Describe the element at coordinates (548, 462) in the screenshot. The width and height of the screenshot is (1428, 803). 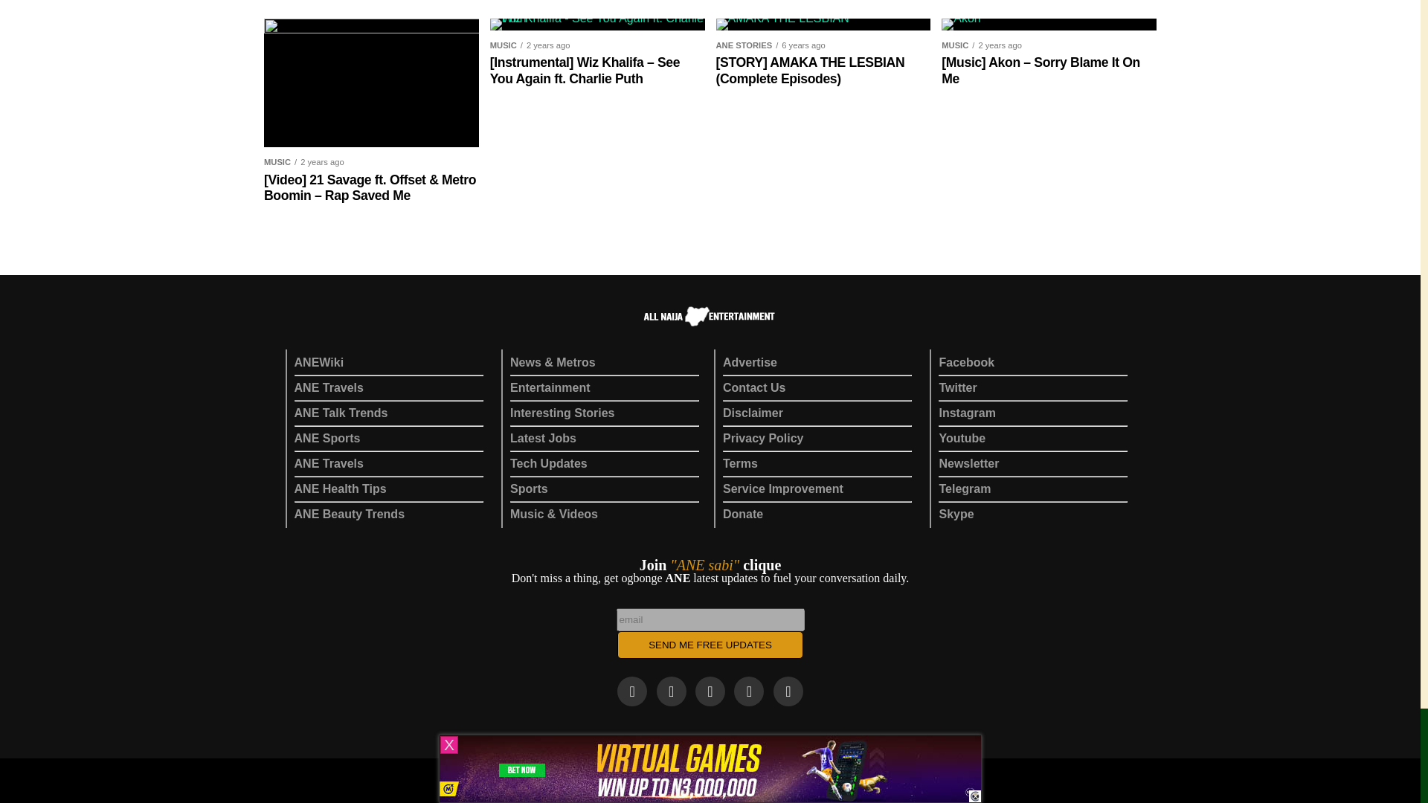
I see `Technology News And Updates` at that location.